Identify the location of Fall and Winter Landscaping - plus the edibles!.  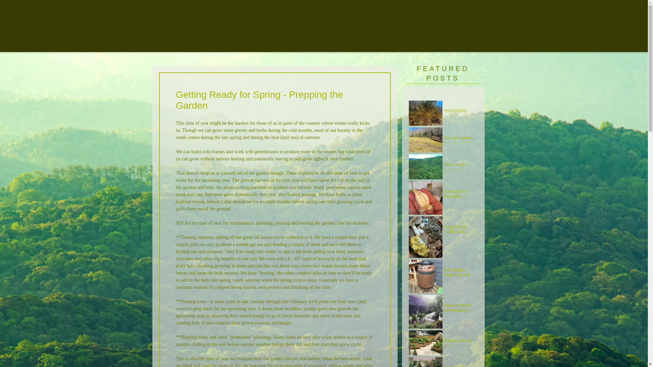
(459, 310).